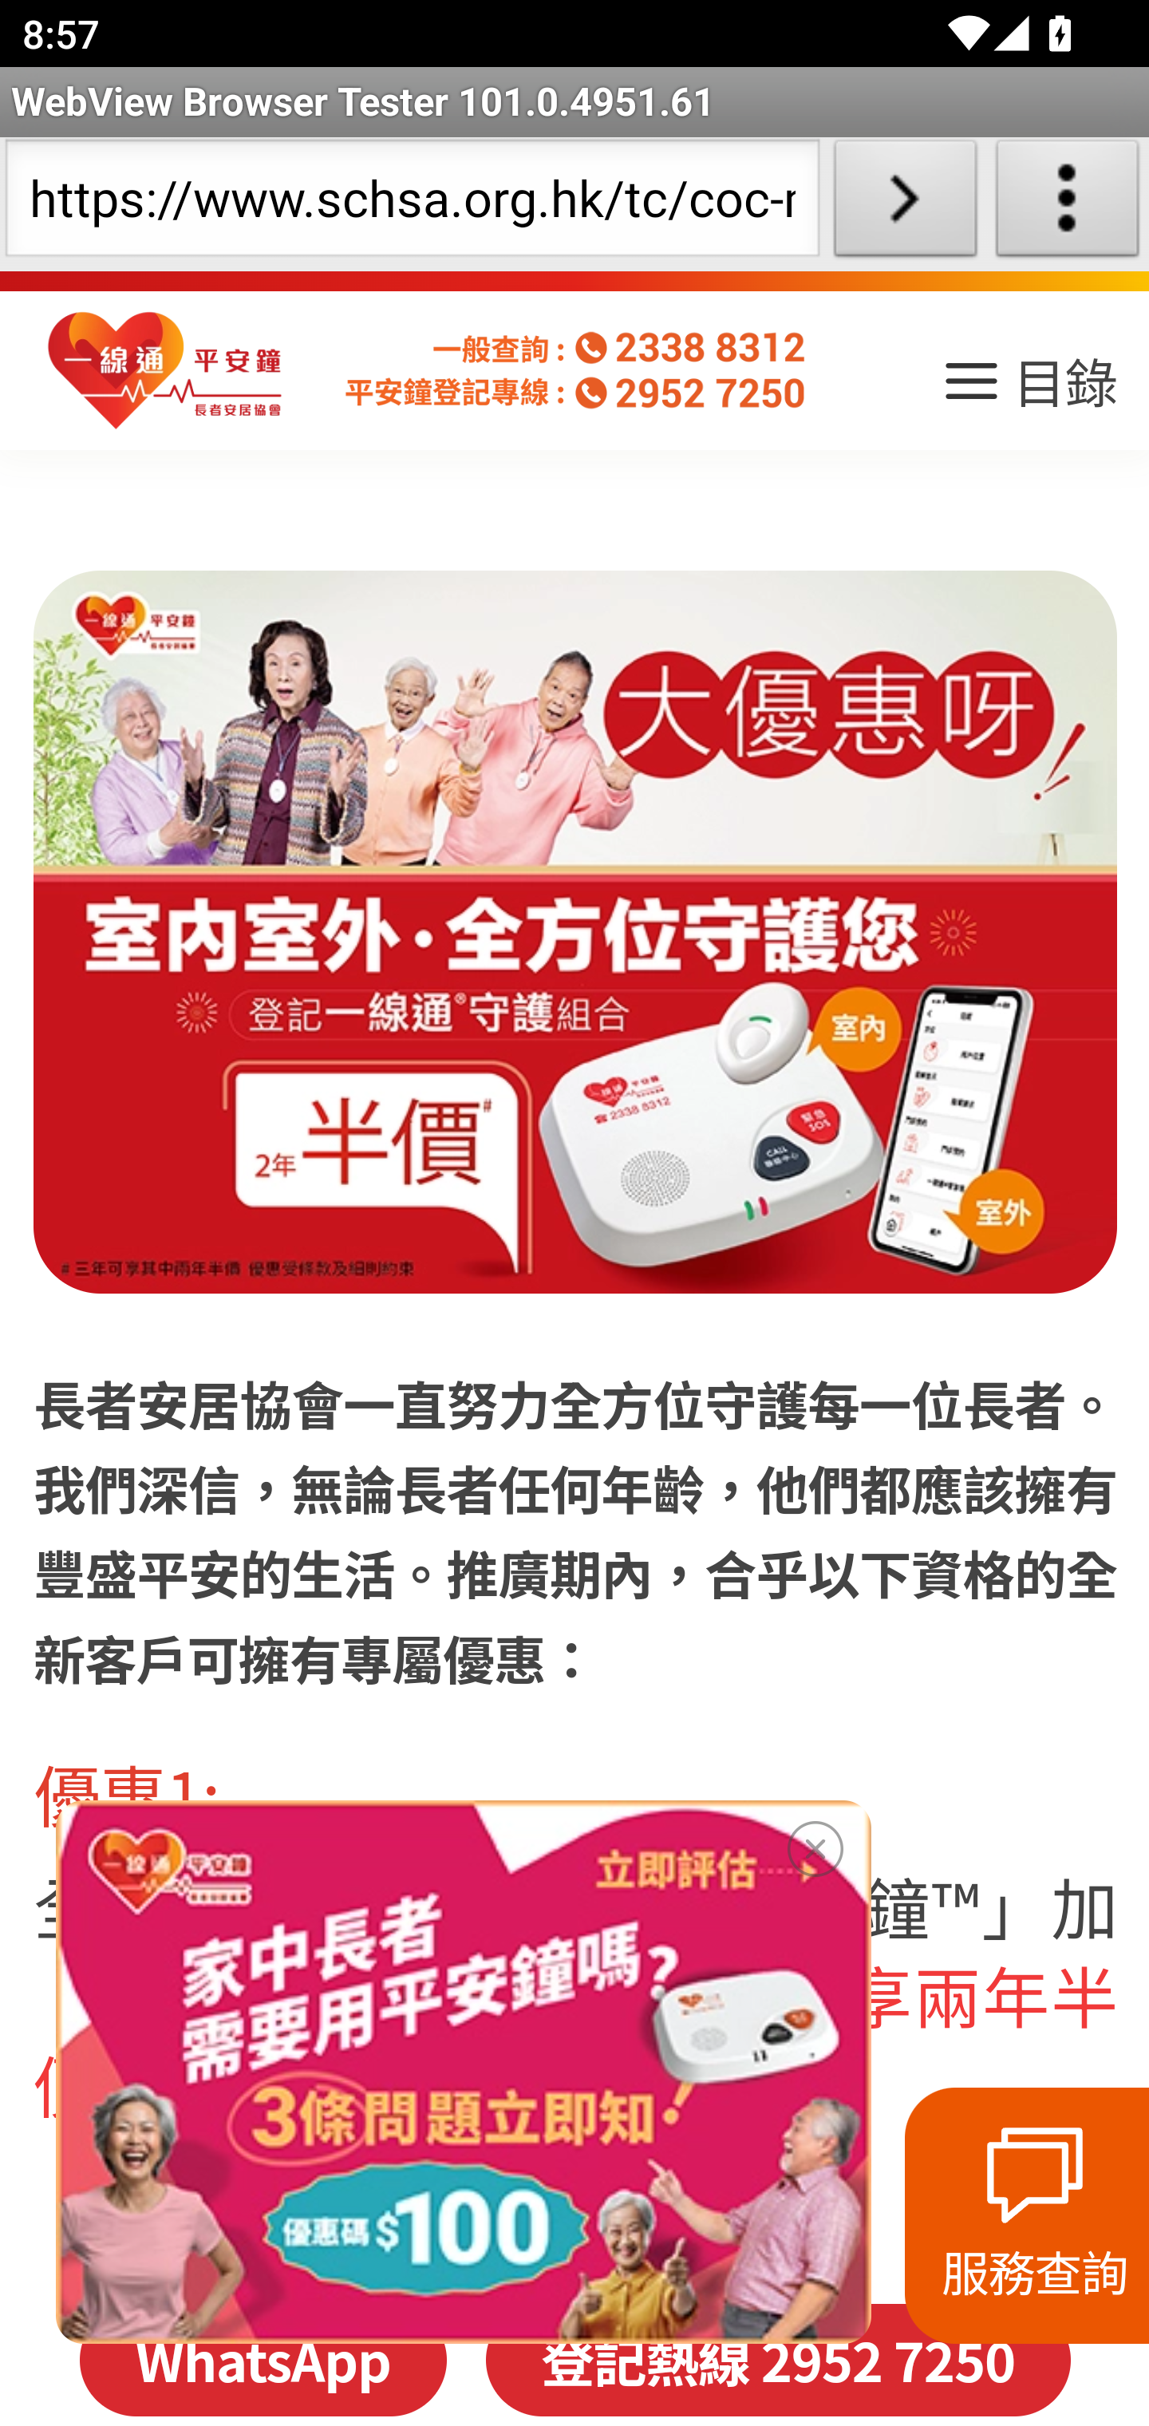 This screenshot has width=1149, height=2426. I want to click on homepage, so click(166, 372).